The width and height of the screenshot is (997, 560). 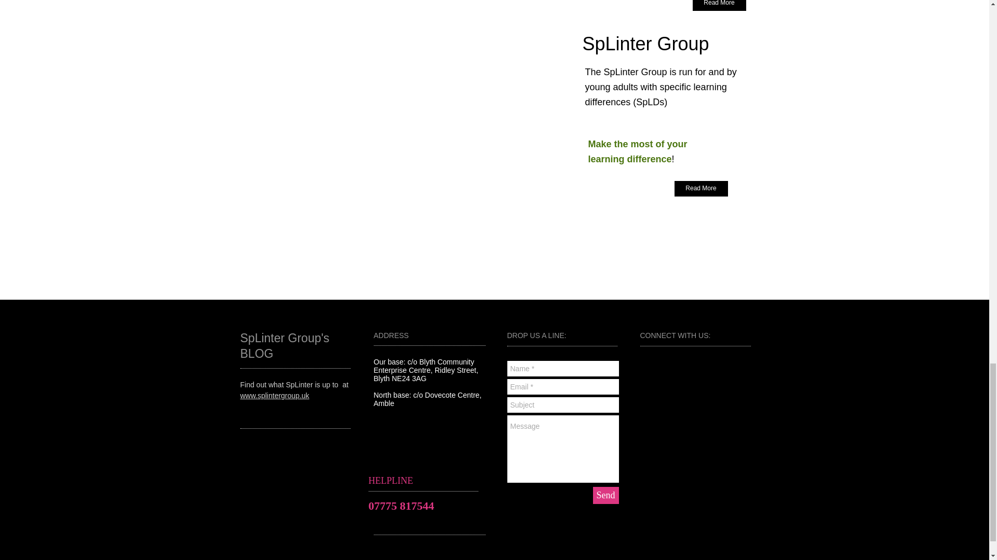 What do you see at coordinates (700, 189) in the screenshot?
I see `Read More` at bounding box center [700, 189].